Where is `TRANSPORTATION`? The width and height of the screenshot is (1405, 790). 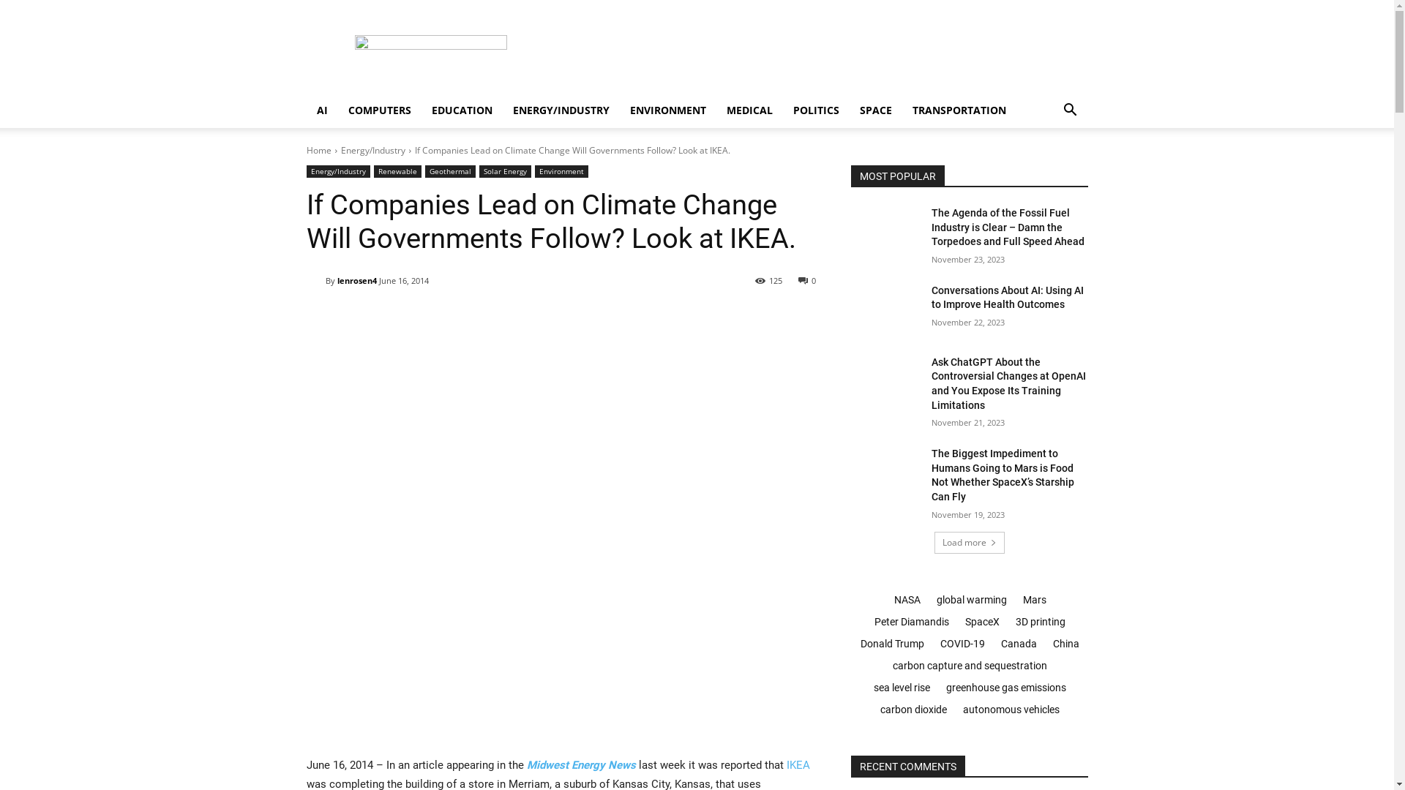
TRANSPORTATION is located at coordinates (959, 110).